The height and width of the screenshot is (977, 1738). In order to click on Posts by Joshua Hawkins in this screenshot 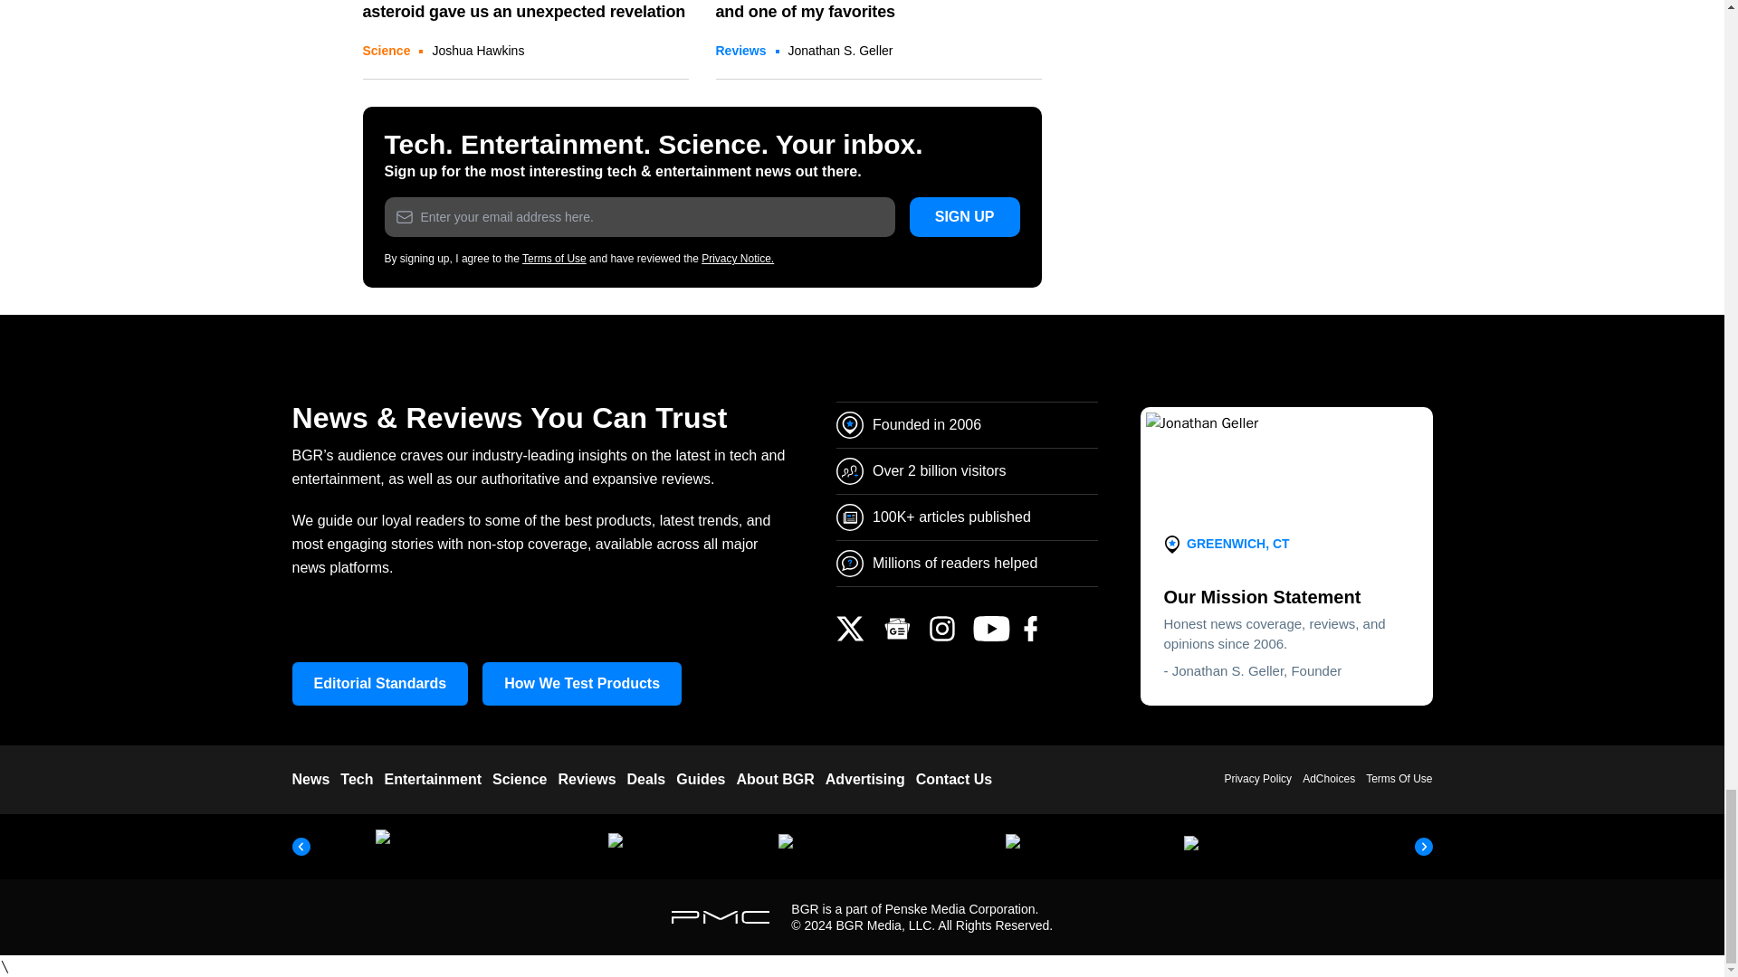, I will do `click(478, 50)`.